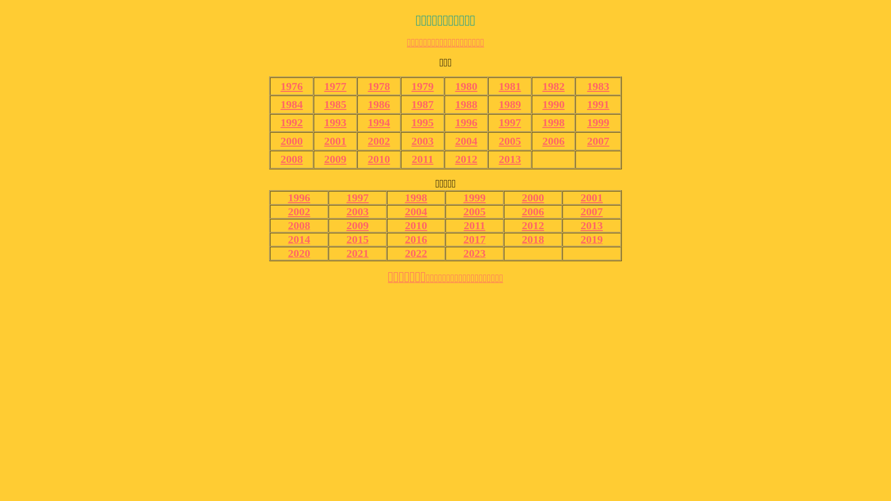 The height and width of the screenshot is (501, 891). Describe the element at coordinates (379, 104) in the screenshot. I see `1986` at that location.